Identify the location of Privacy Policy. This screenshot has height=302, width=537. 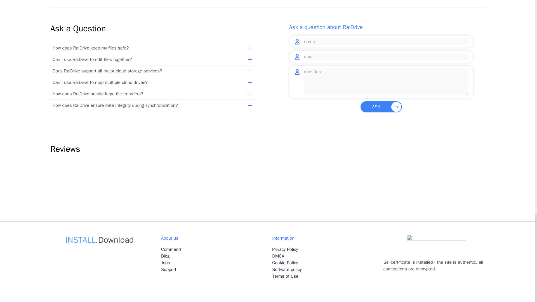
(325, 249).